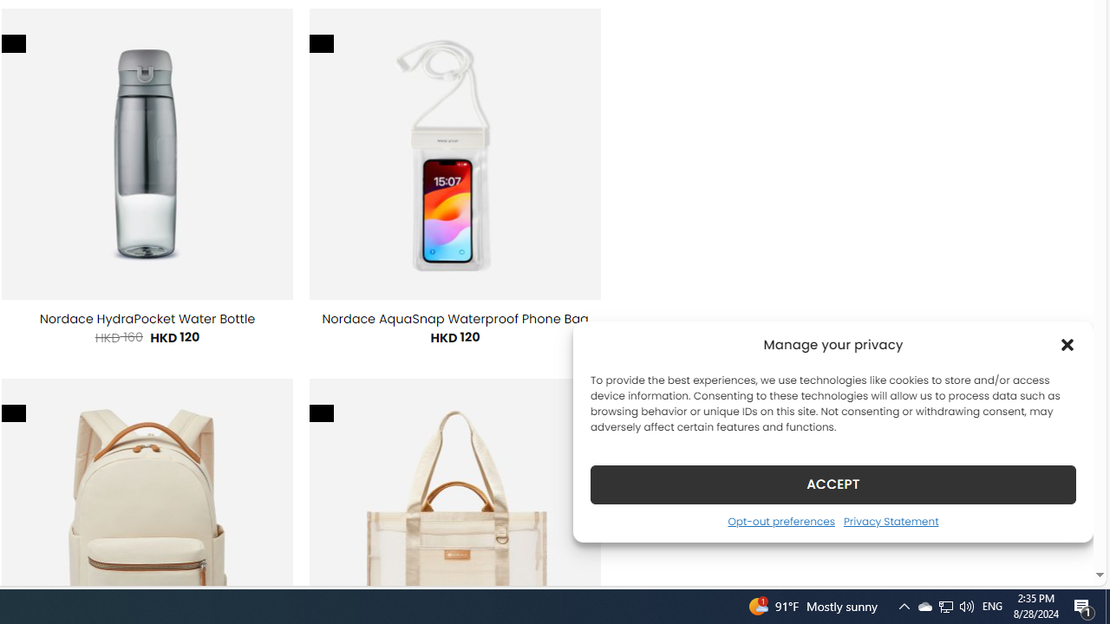 This screenshot has width=1110, height=624. Describe the element at coordinates (1068, 345) in the screenshot. I see `Class: cmplz-close` at that location.